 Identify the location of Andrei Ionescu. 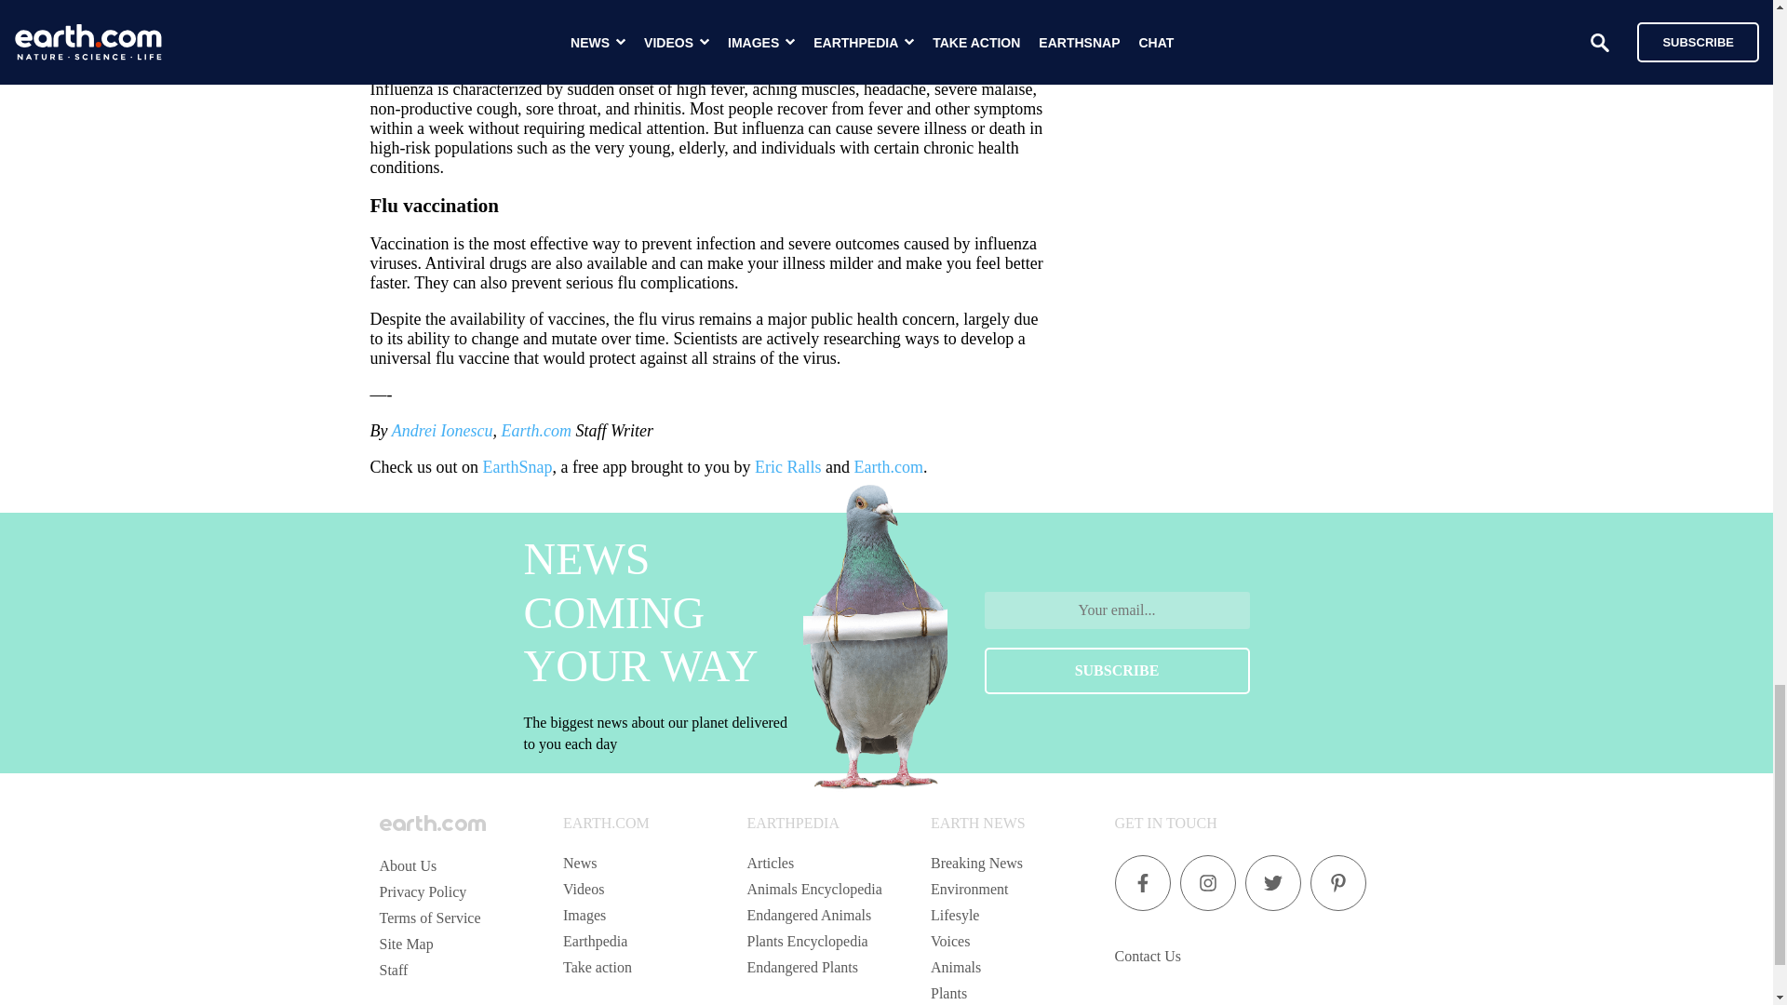
(441, 430).